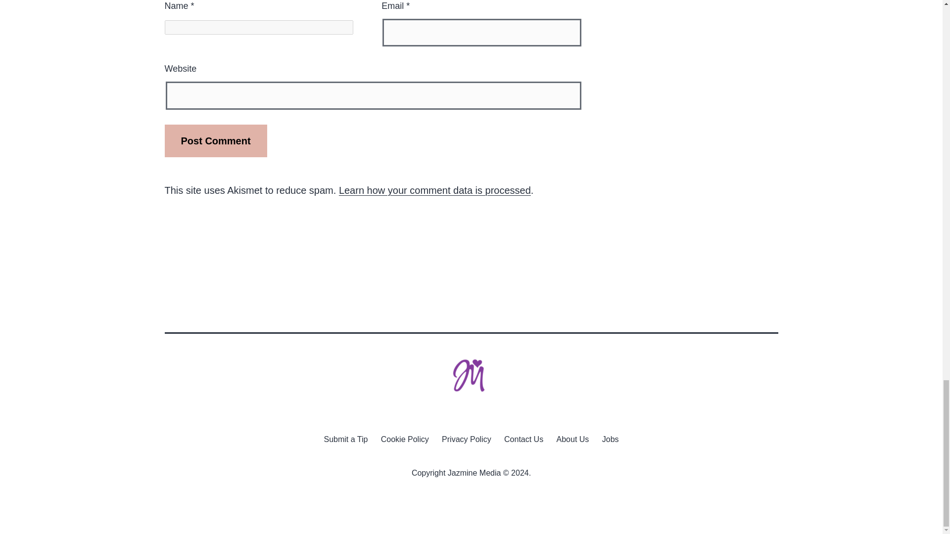 The image size is (950, 534). I want to click on Contact Us, so click(523, 439).